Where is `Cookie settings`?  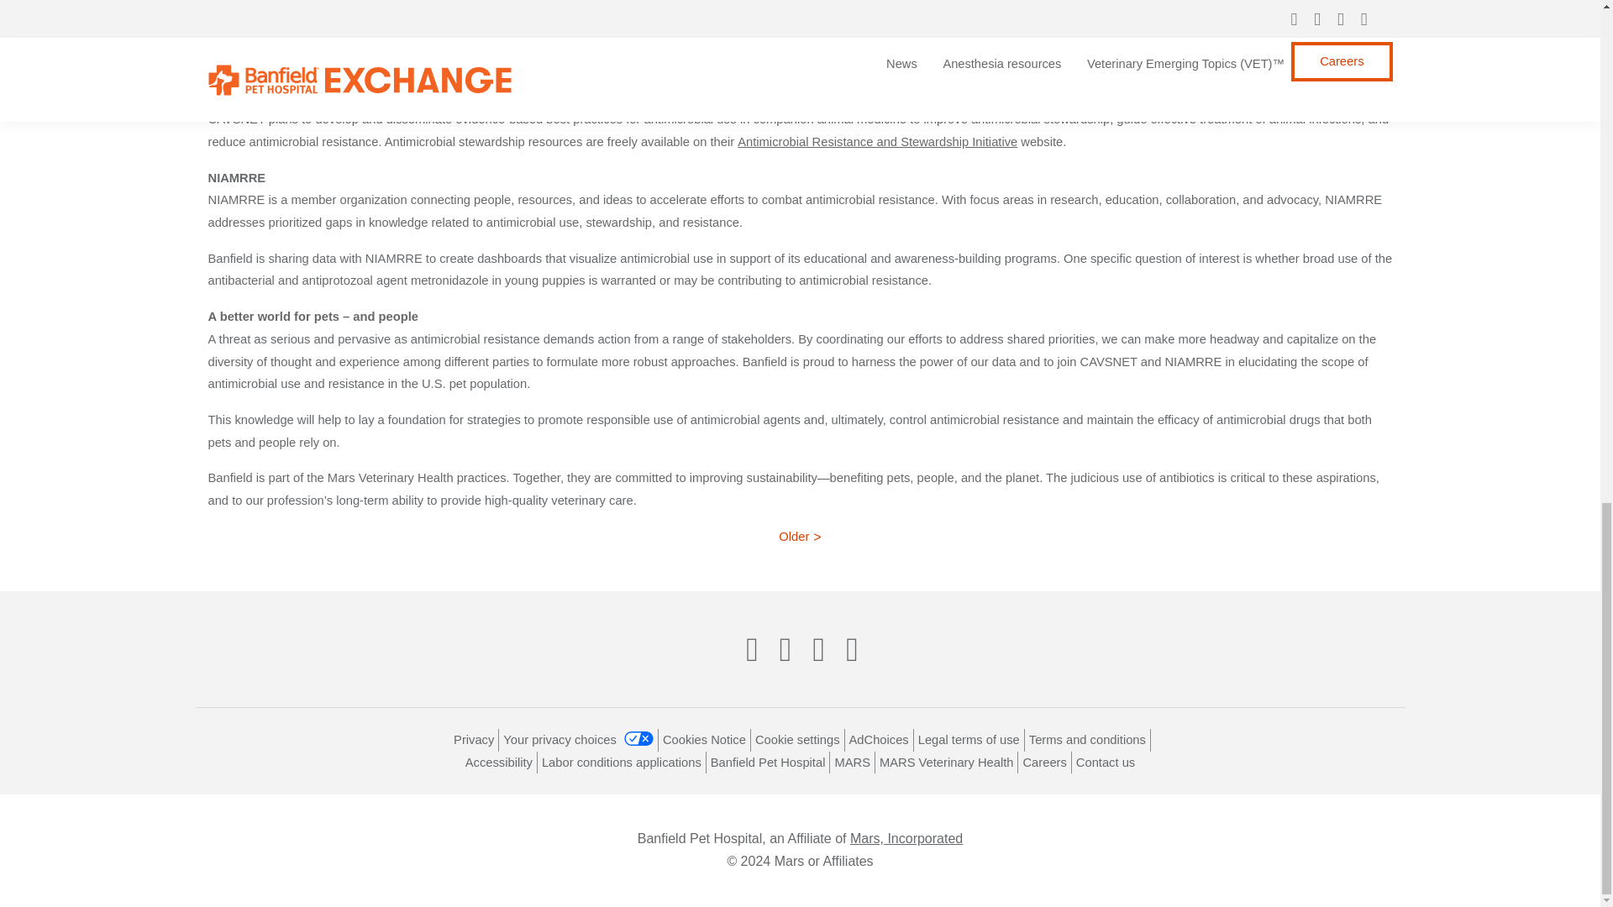 Cookie settings is located at coordinates (797, 739).